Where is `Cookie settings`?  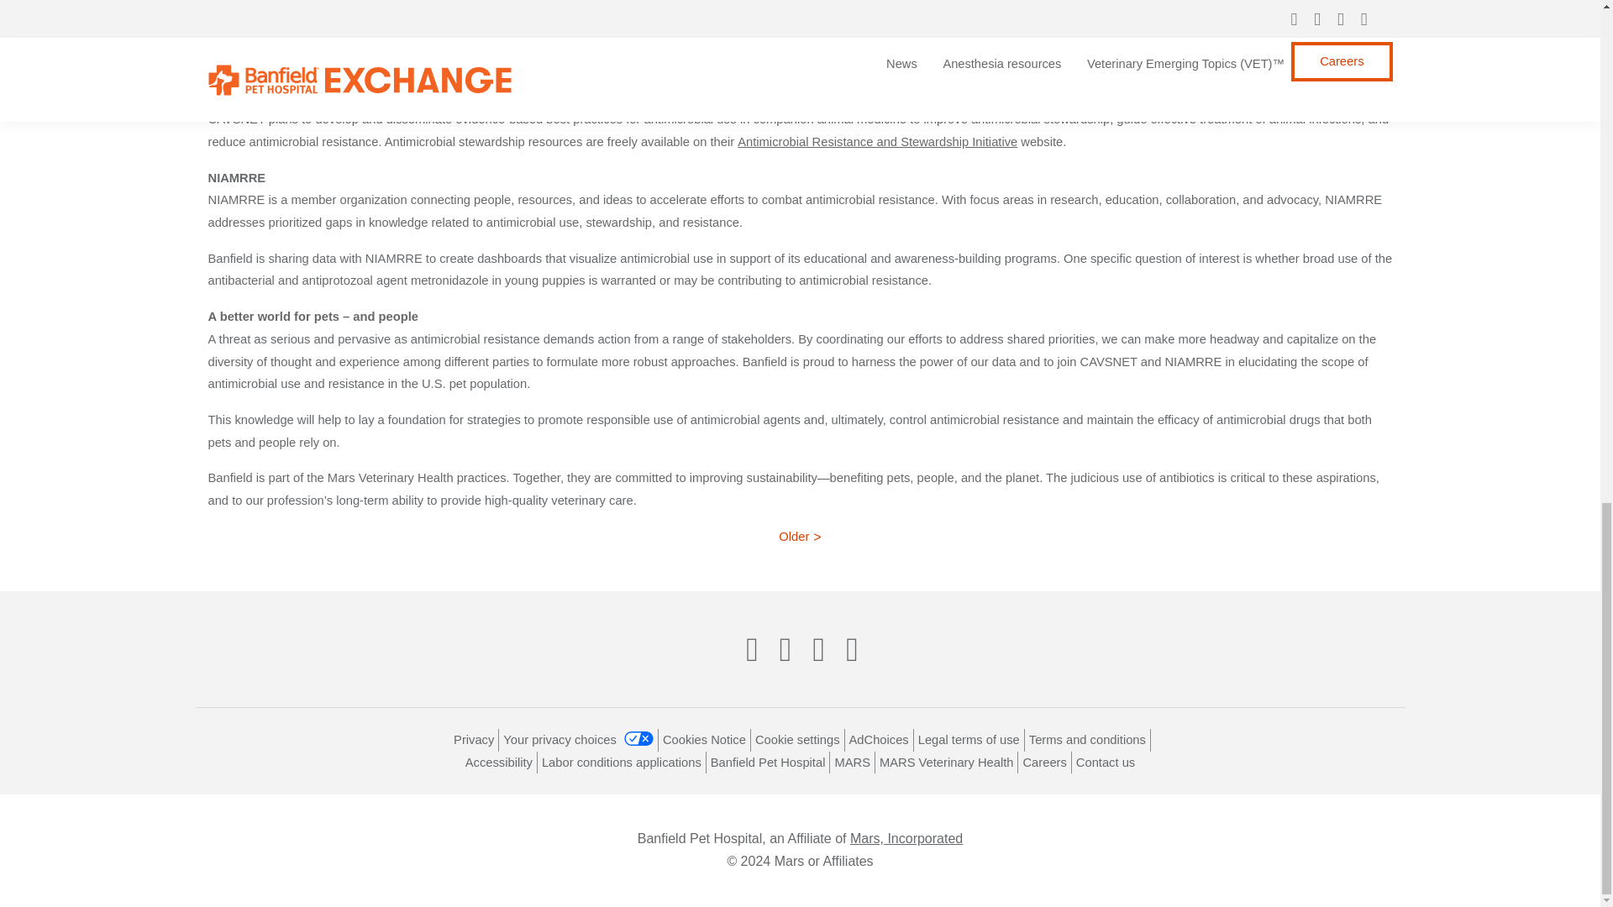 Cookie settings is located at coordinates (797, 739).